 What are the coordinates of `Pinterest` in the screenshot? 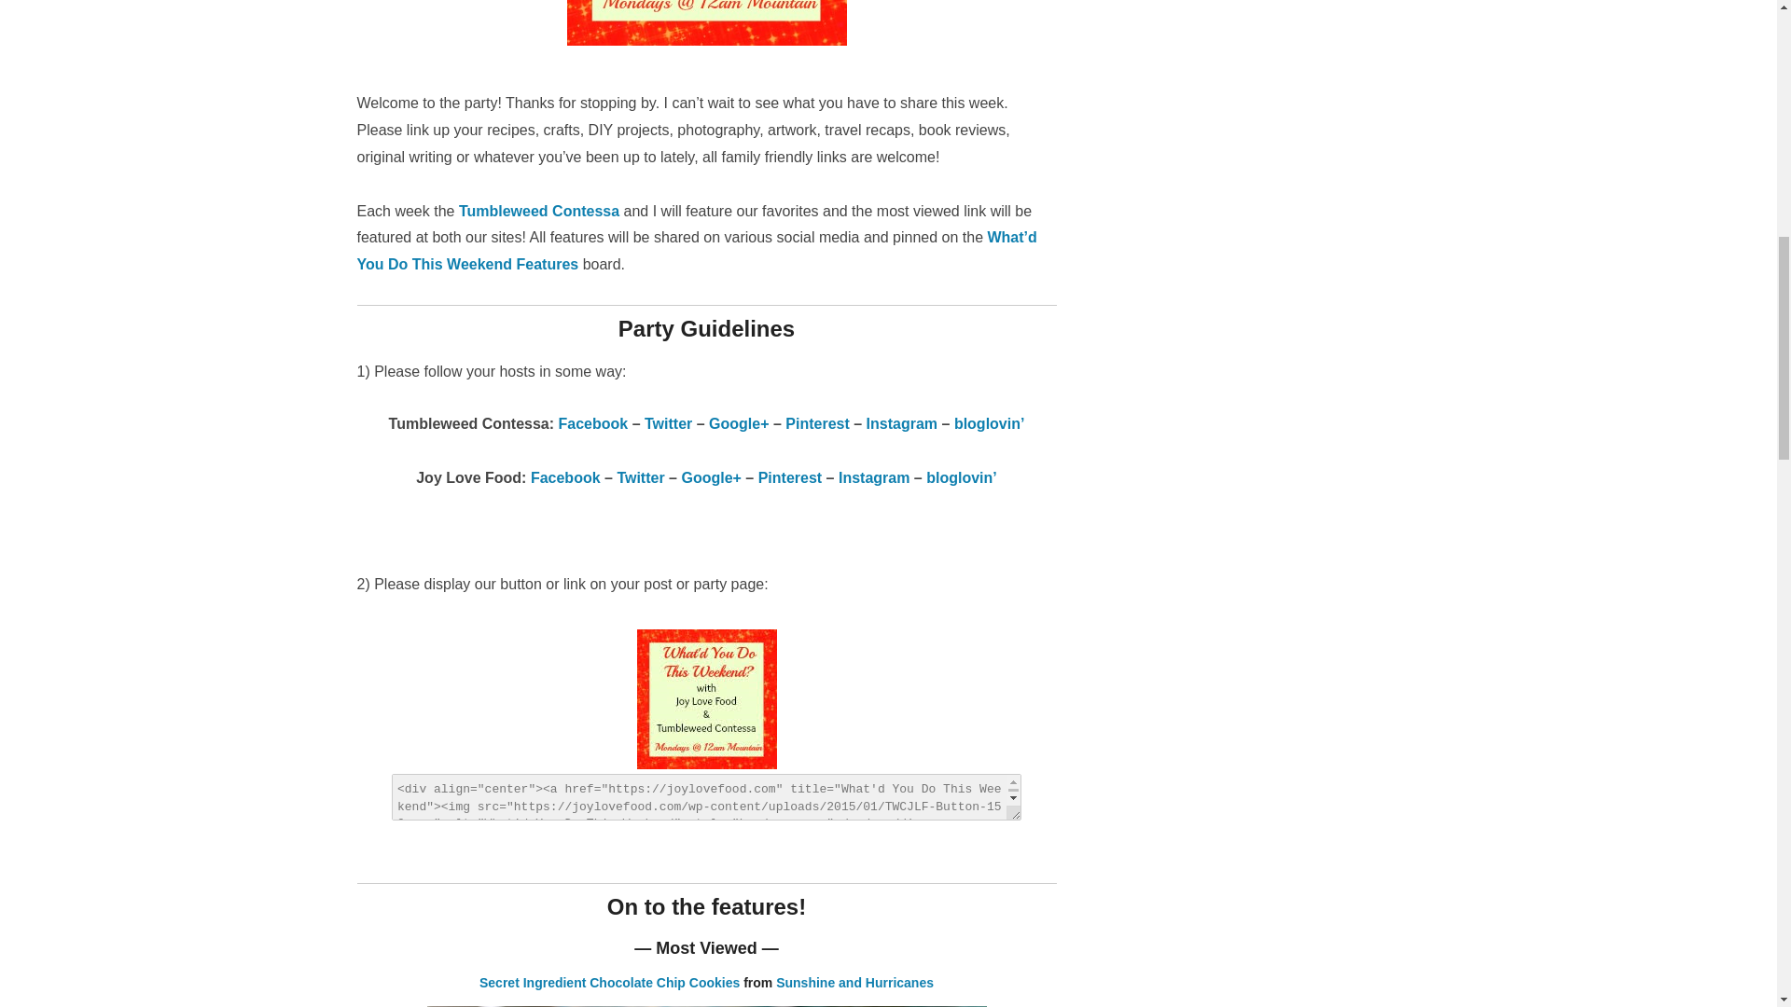 It's located at (817, 423).